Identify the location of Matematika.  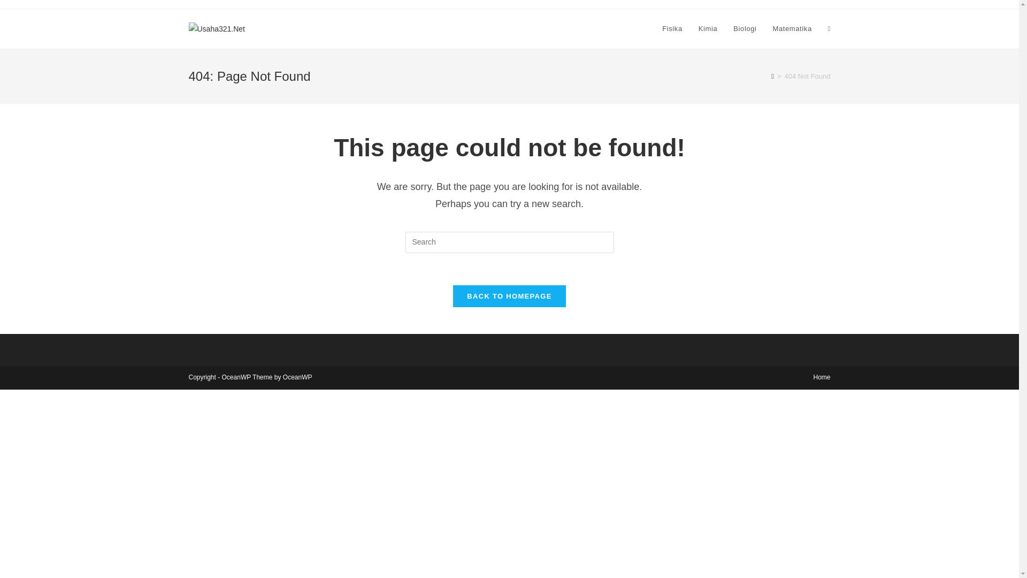
(792, 29).